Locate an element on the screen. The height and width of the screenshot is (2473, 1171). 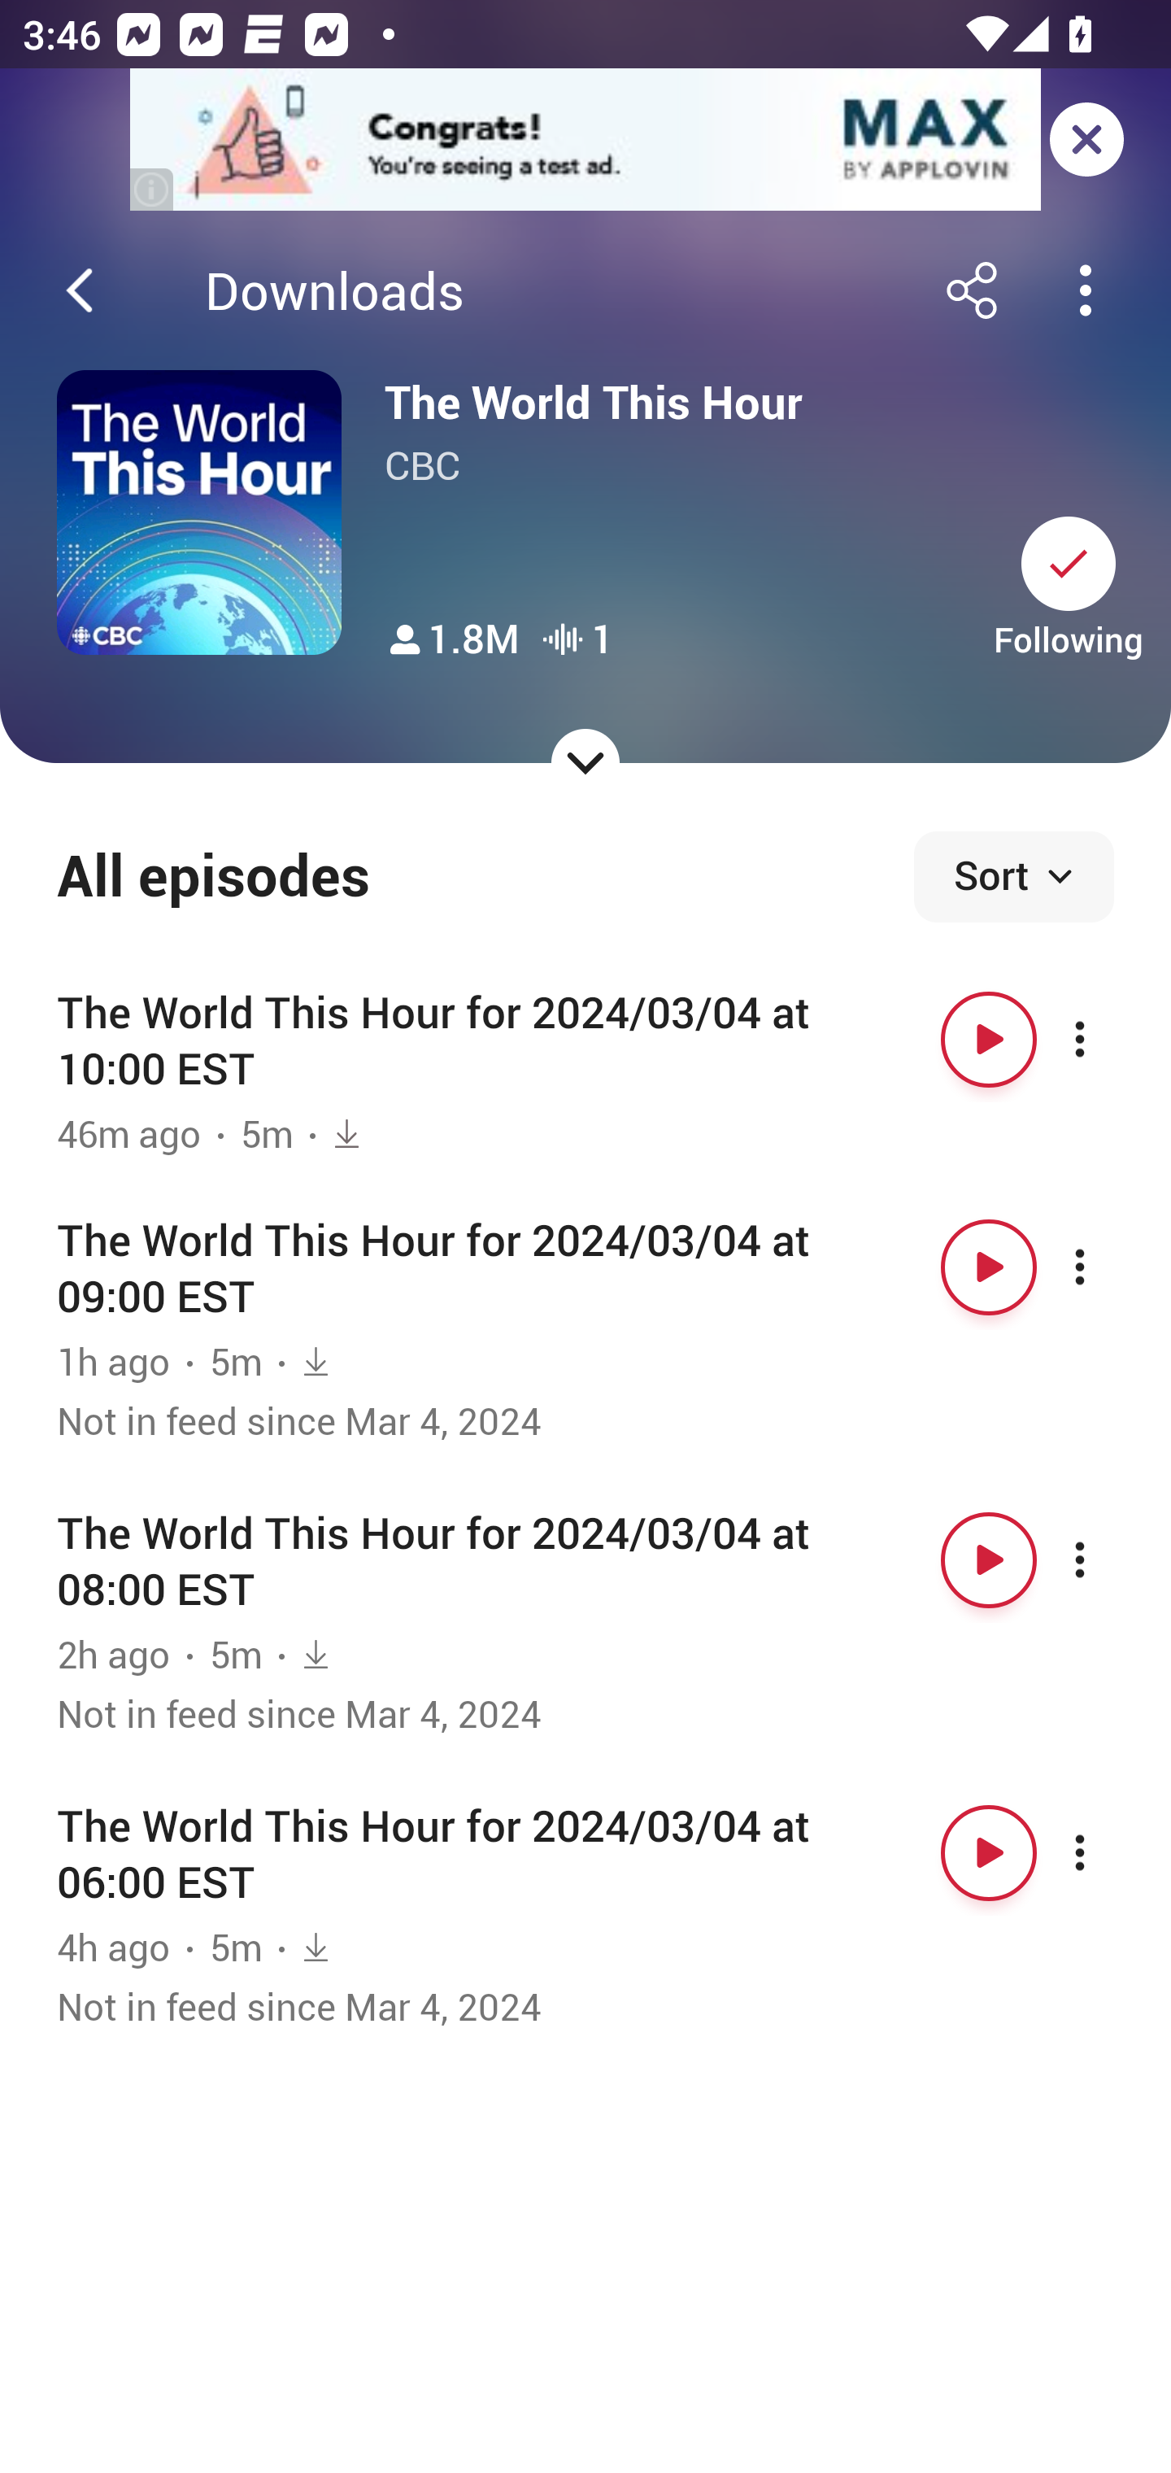
More options is located at coordinates (1108, 1267).